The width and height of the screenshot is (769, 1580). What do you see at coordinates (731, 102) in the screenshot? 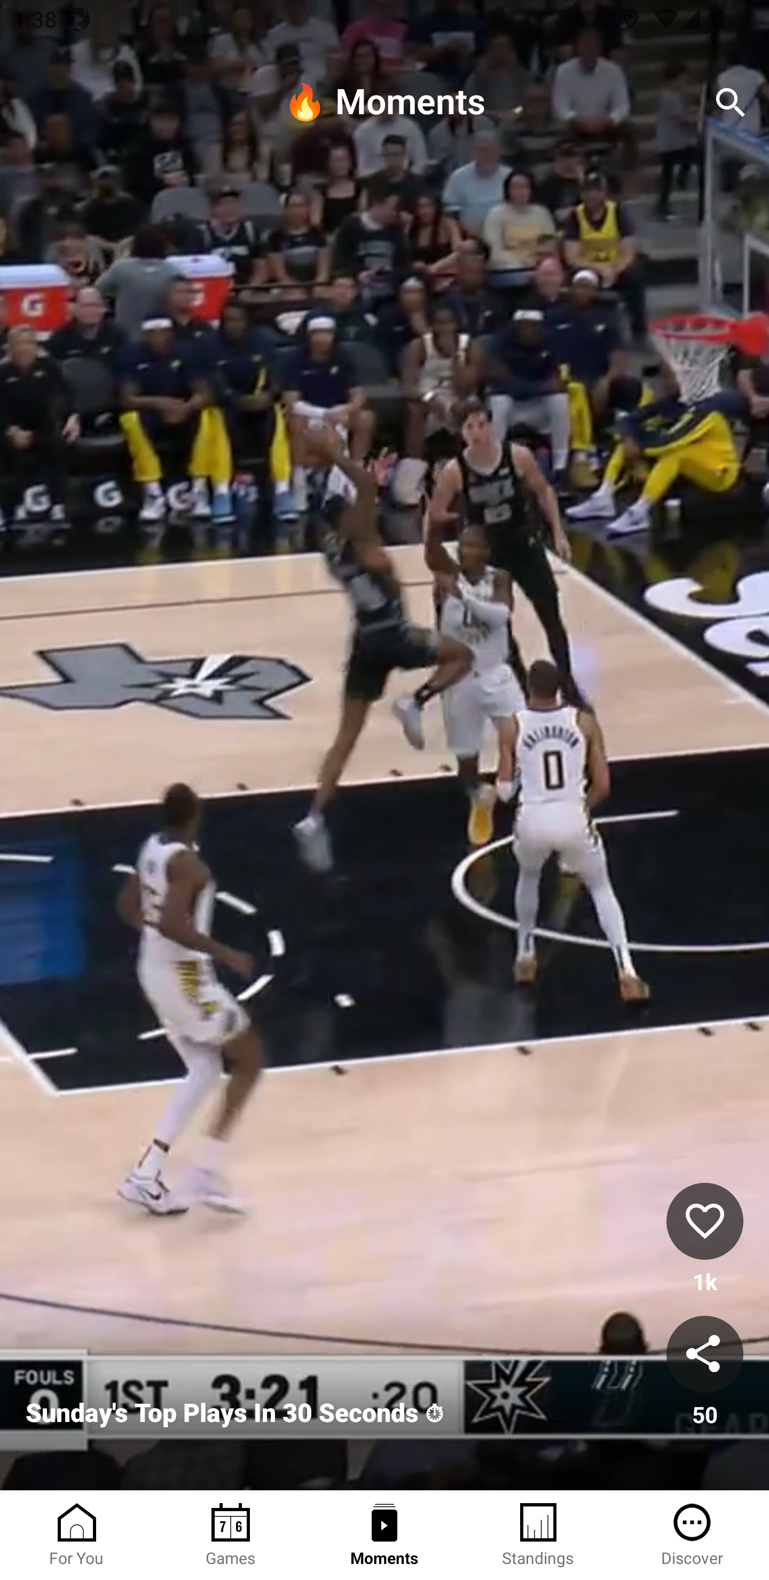
I see `search` at bounding box center [731, 102].